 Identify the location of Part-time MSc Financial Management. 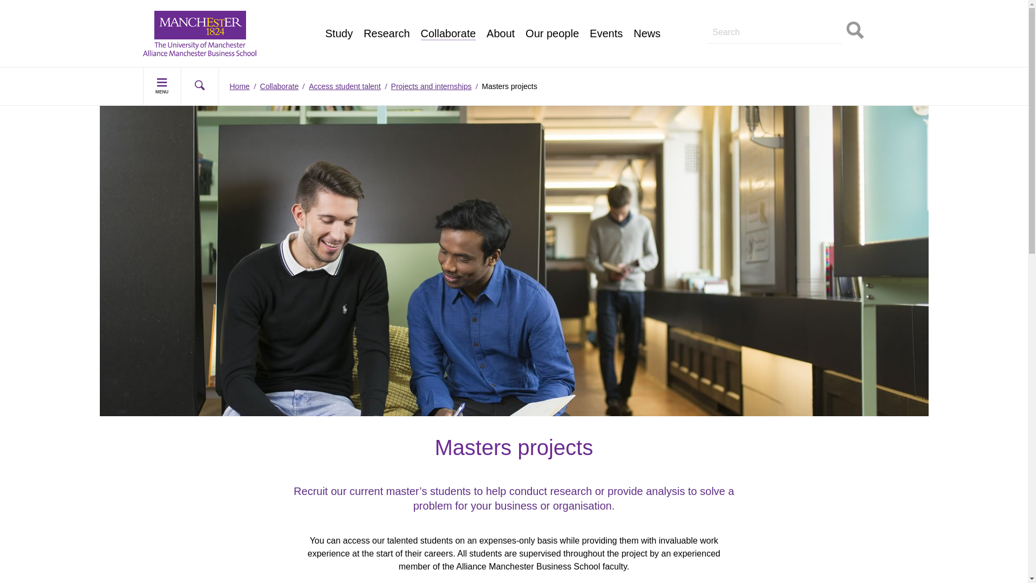
(226, 13).